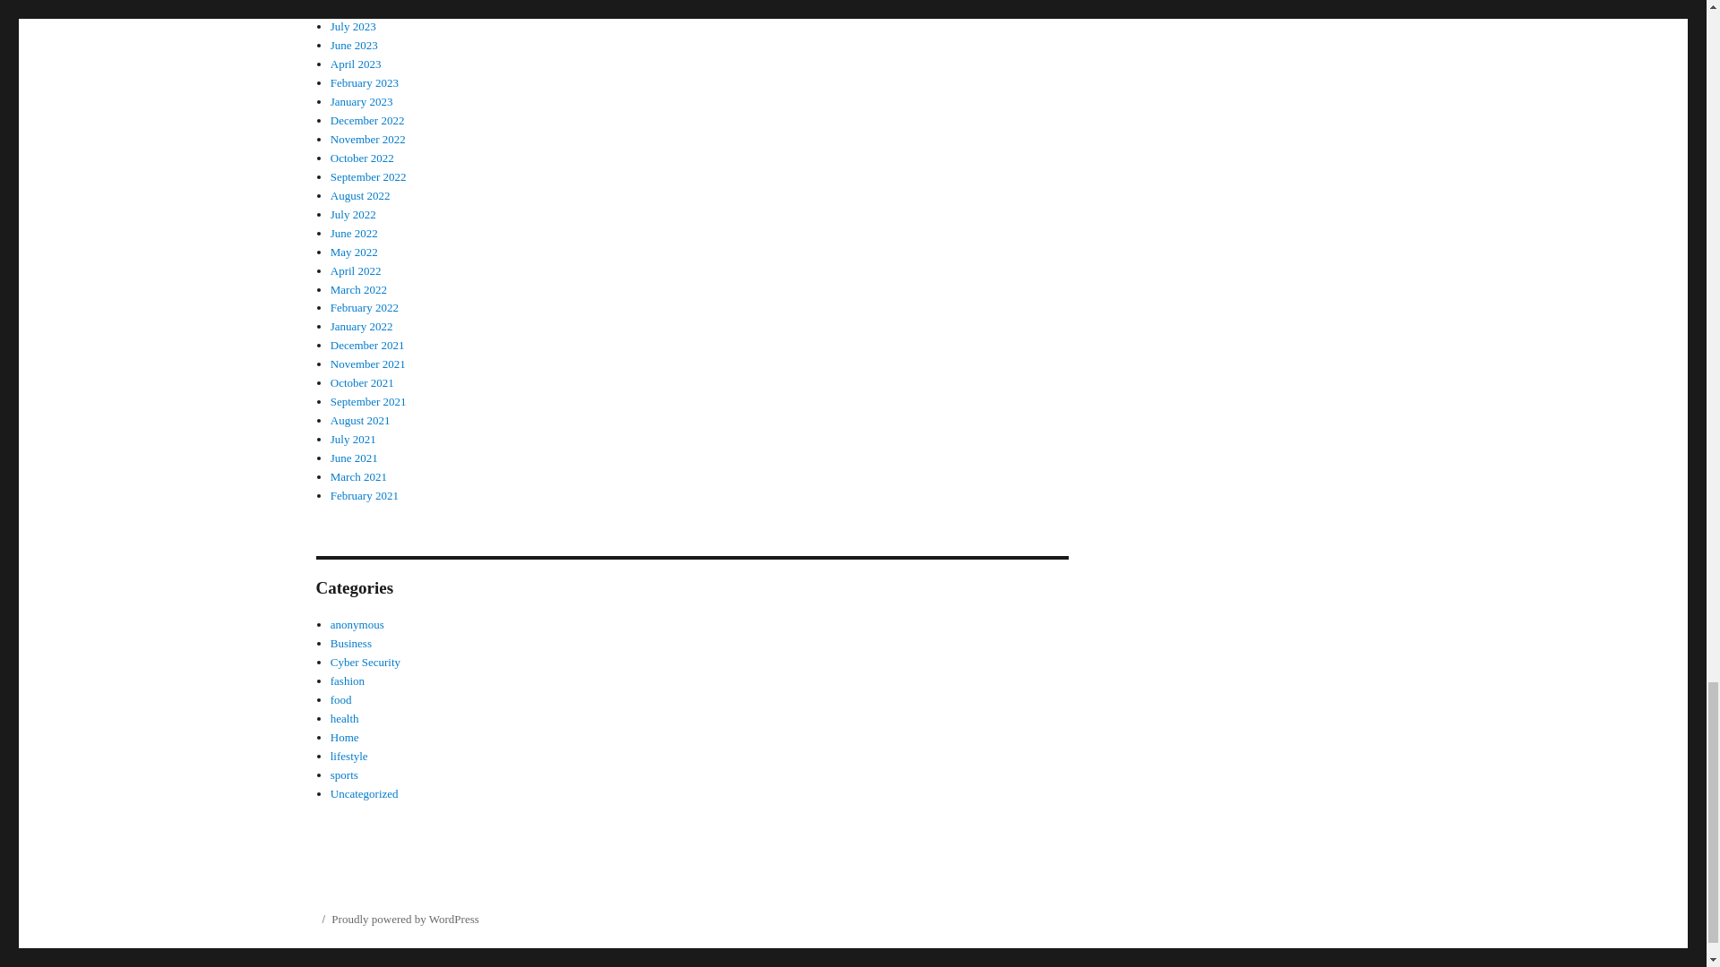 This screenshot has height=967, width=1720. Describe the element at coordinates (354, 45) in the screenshot. I see `June 2023` at that location.